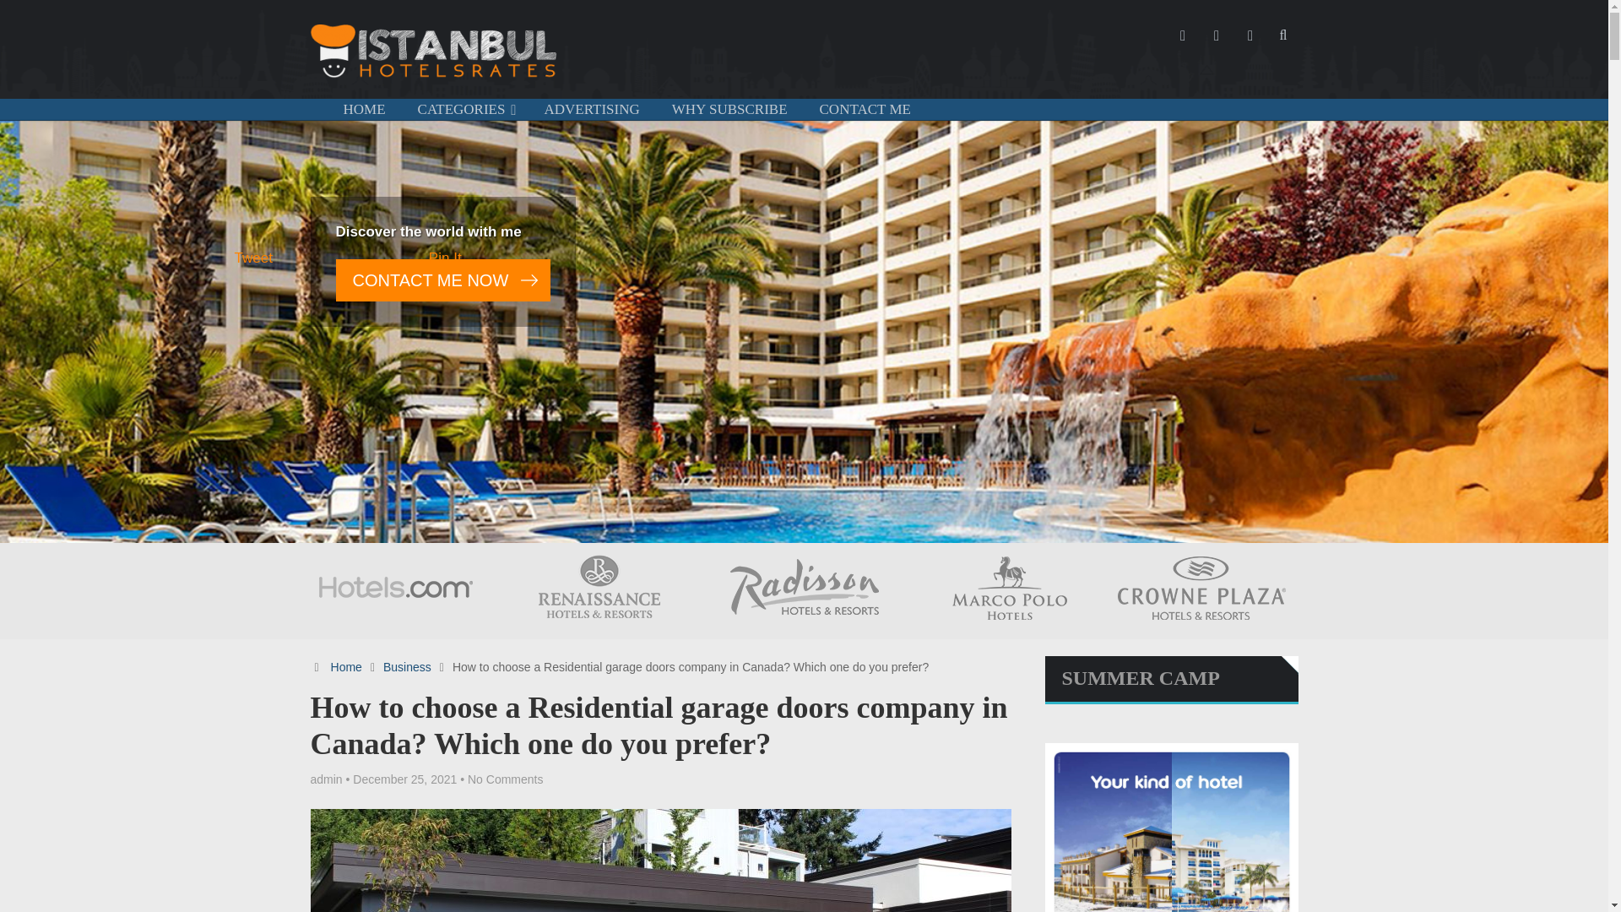 This screenshot has height=912, width=1621. What do you see at coordinates (865, 109) in the screenshot?
I see `CONTACT ME` at bounding box center [865, 109].